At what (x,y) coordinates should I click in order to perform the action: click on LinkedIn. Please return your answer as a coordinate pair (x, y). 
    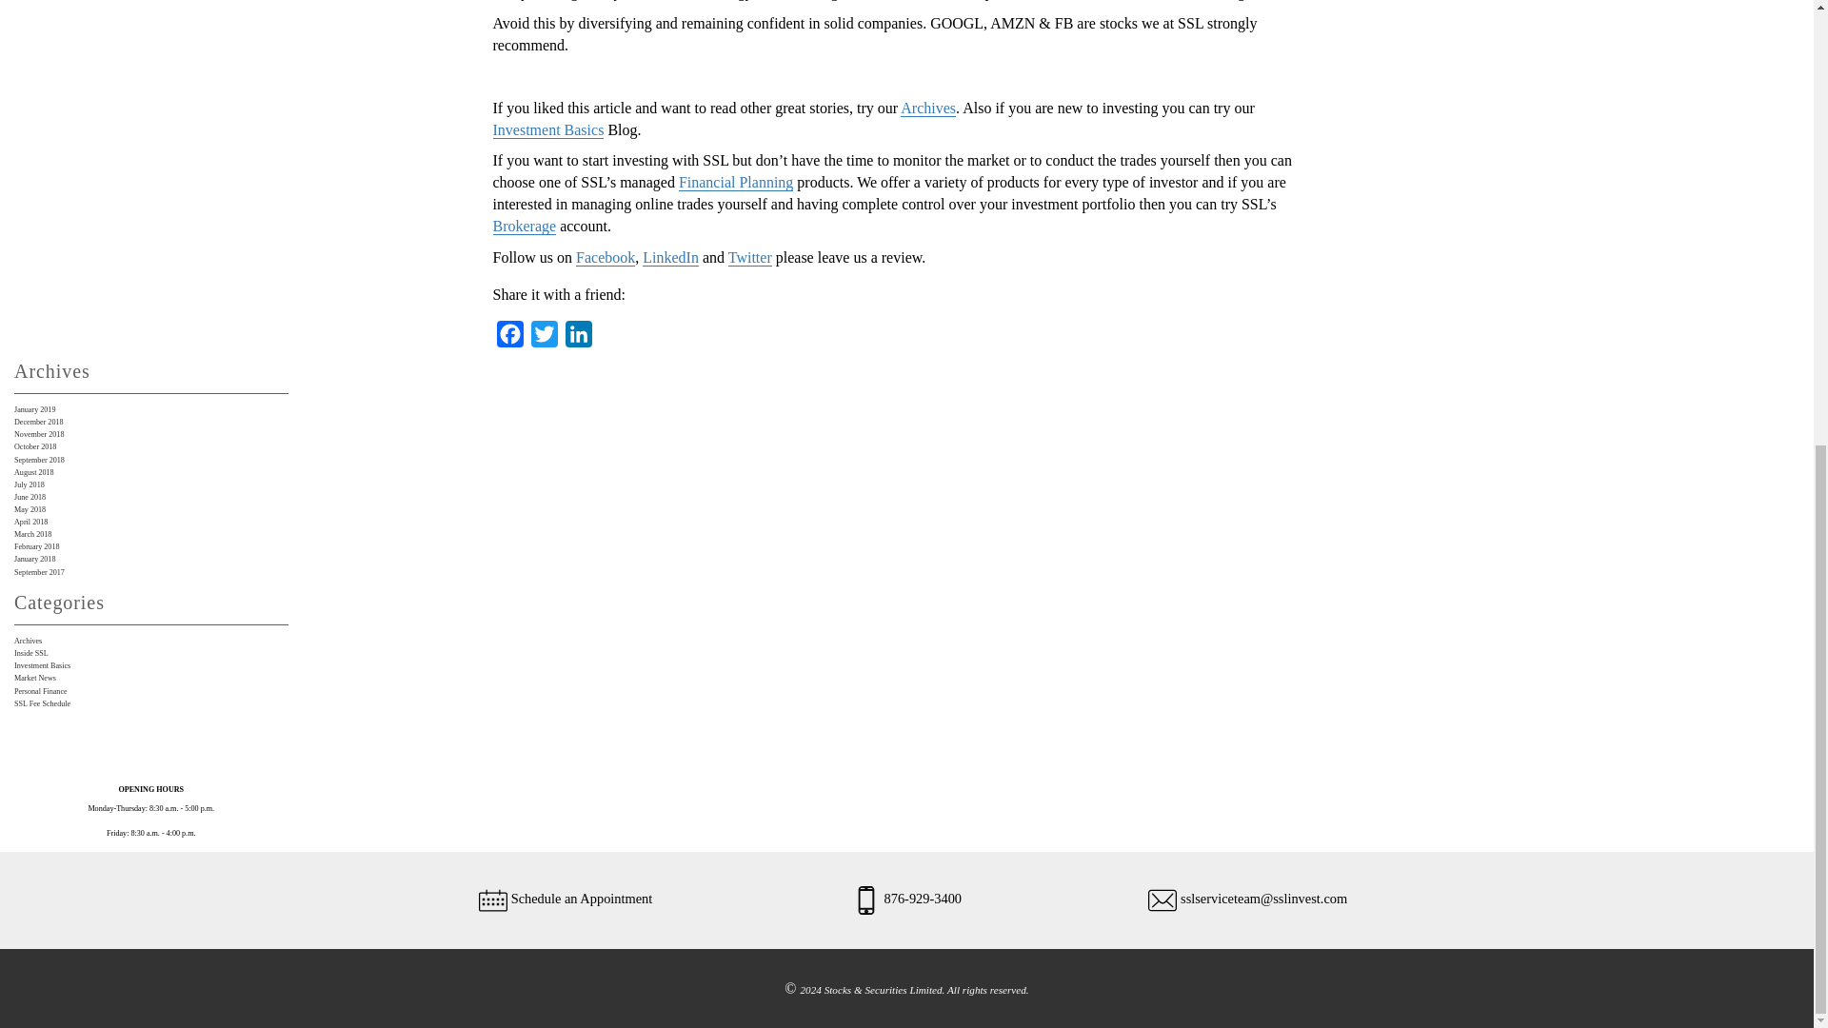
    Looking at the image, I should click on (670, 257).